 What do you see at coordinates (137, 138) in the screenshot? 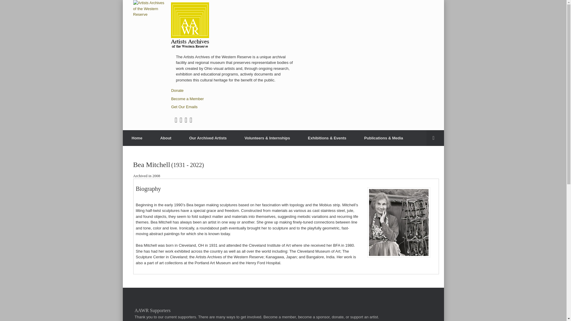
I see `Home` at bounding box center [137, 138].